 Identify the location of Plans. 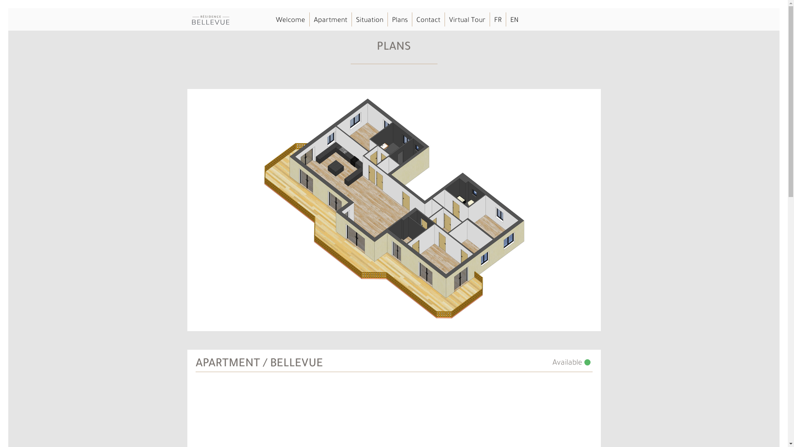
(400, 21).